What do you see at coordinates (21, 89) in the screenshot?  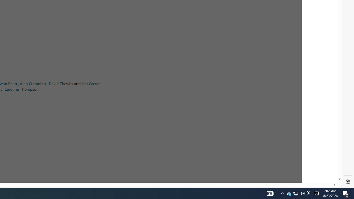 I see `Caroline Thompson` at bounding box center [21, 89].